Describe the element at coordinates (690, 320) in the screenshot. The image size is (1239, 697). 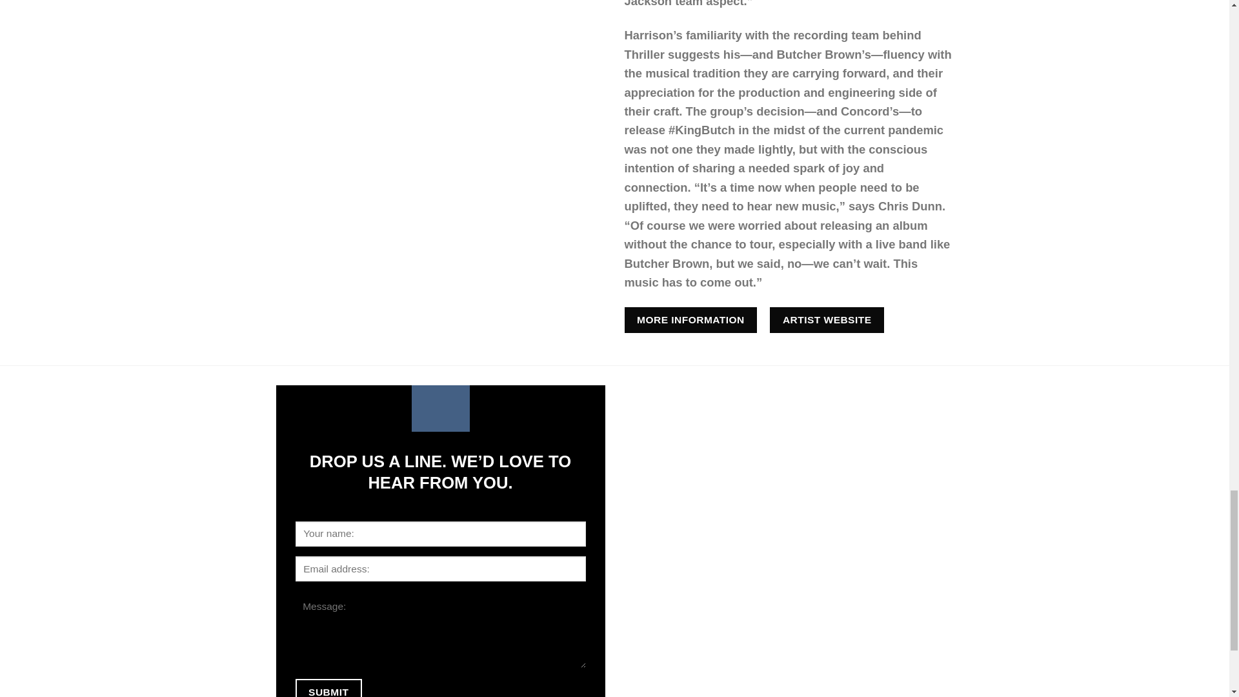
I see `MORE INFORMATION` at that location.